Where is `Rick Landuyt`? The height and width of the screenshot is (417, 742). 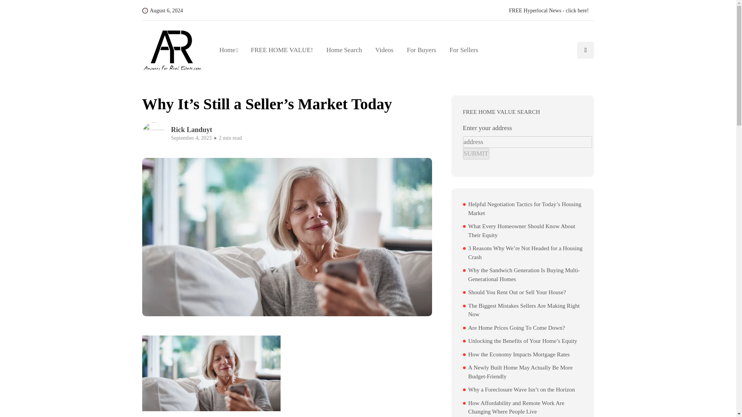
Rick Landuyt is located at coordinates (209, 130).